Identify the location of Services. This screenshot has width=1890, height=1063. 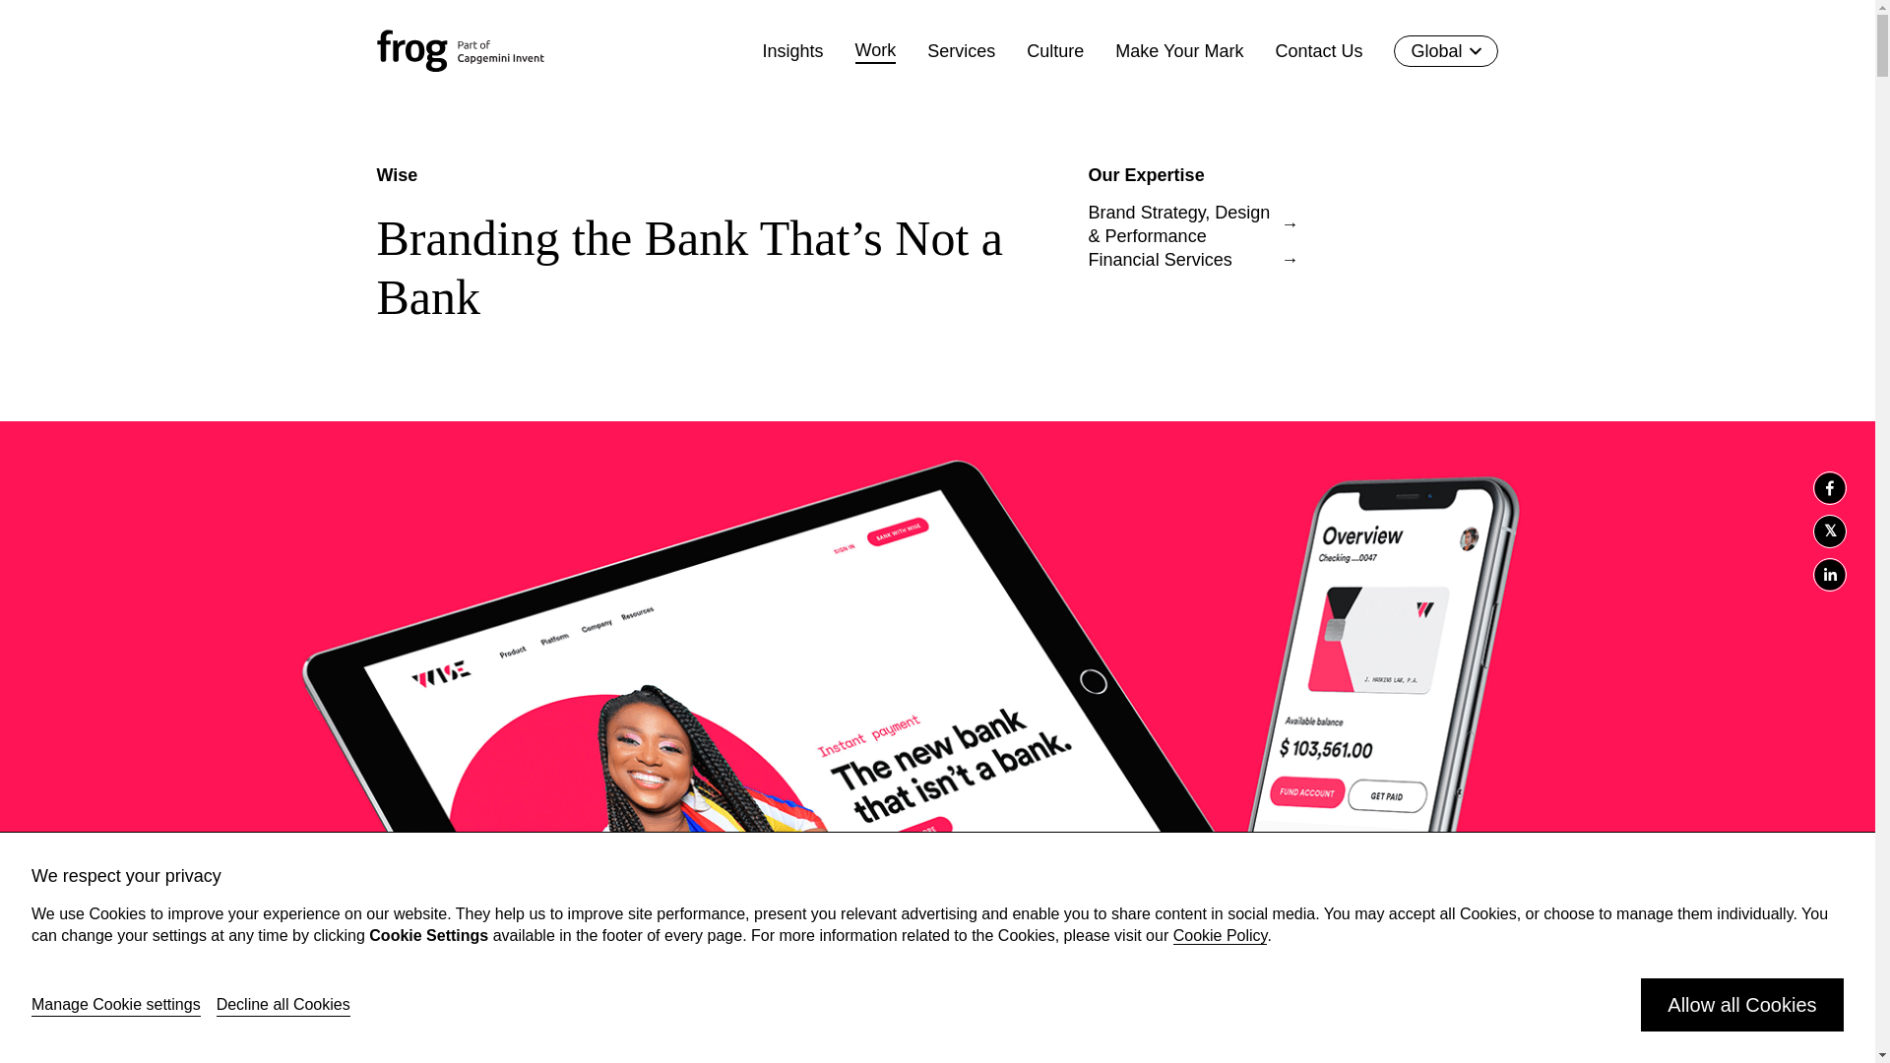
(961, 50).